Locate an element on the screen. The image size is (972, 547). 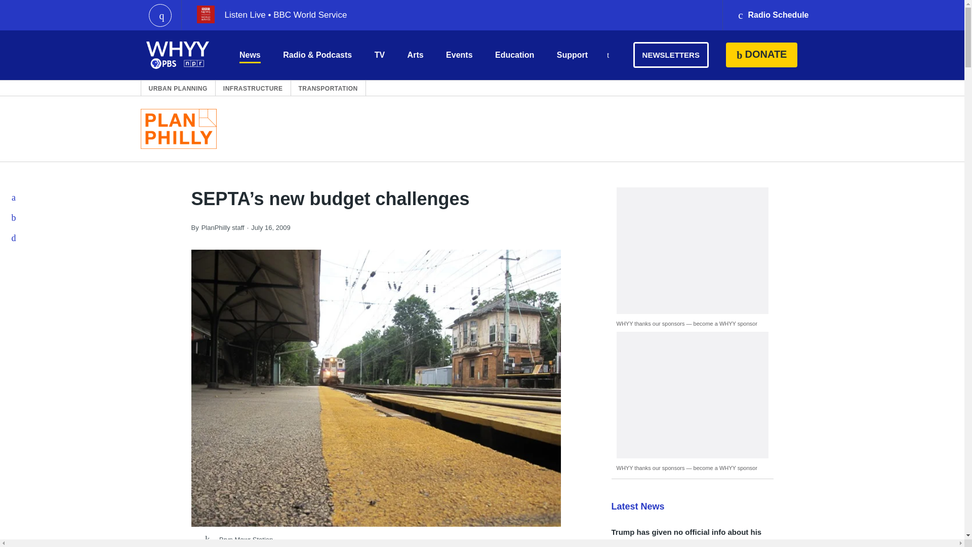
Facebook is located at coordinates (14, 198).